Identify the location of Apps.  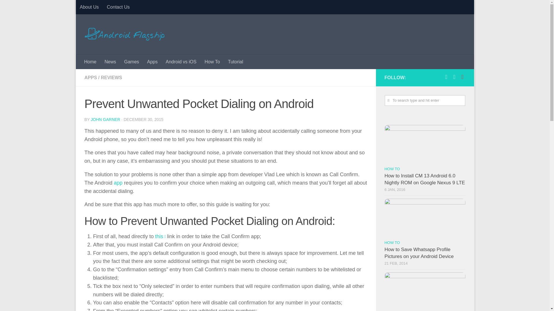
(152, 62).